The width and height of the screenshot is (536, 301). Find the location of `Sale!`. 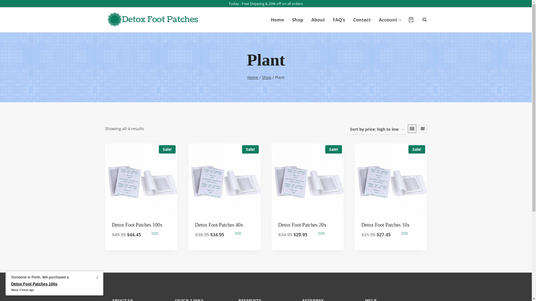

Sale! is located at coordinates (391, 179).